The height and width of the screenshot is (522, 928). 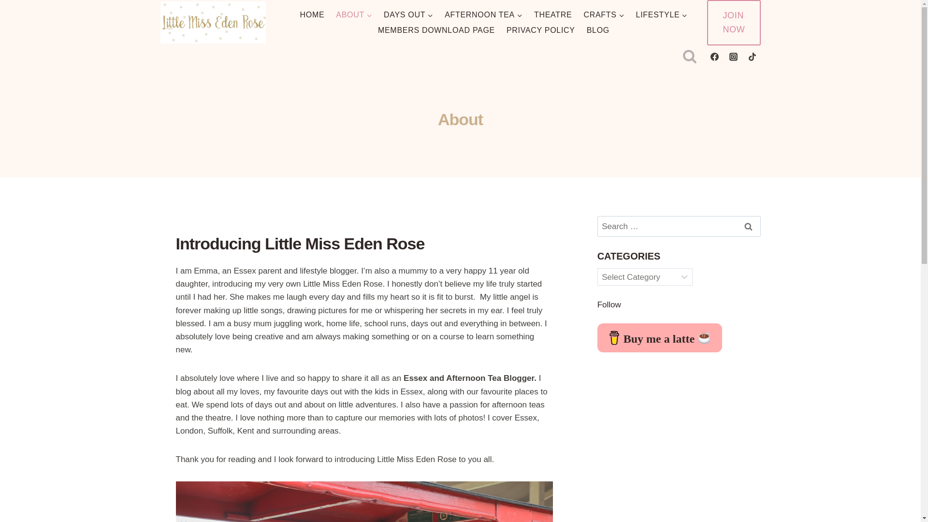 What do you see at coordinates (436, 30) in the screenshot?
I see `MEMBERS DOWNLOAD PAGE` at bounding box center [436, 30].